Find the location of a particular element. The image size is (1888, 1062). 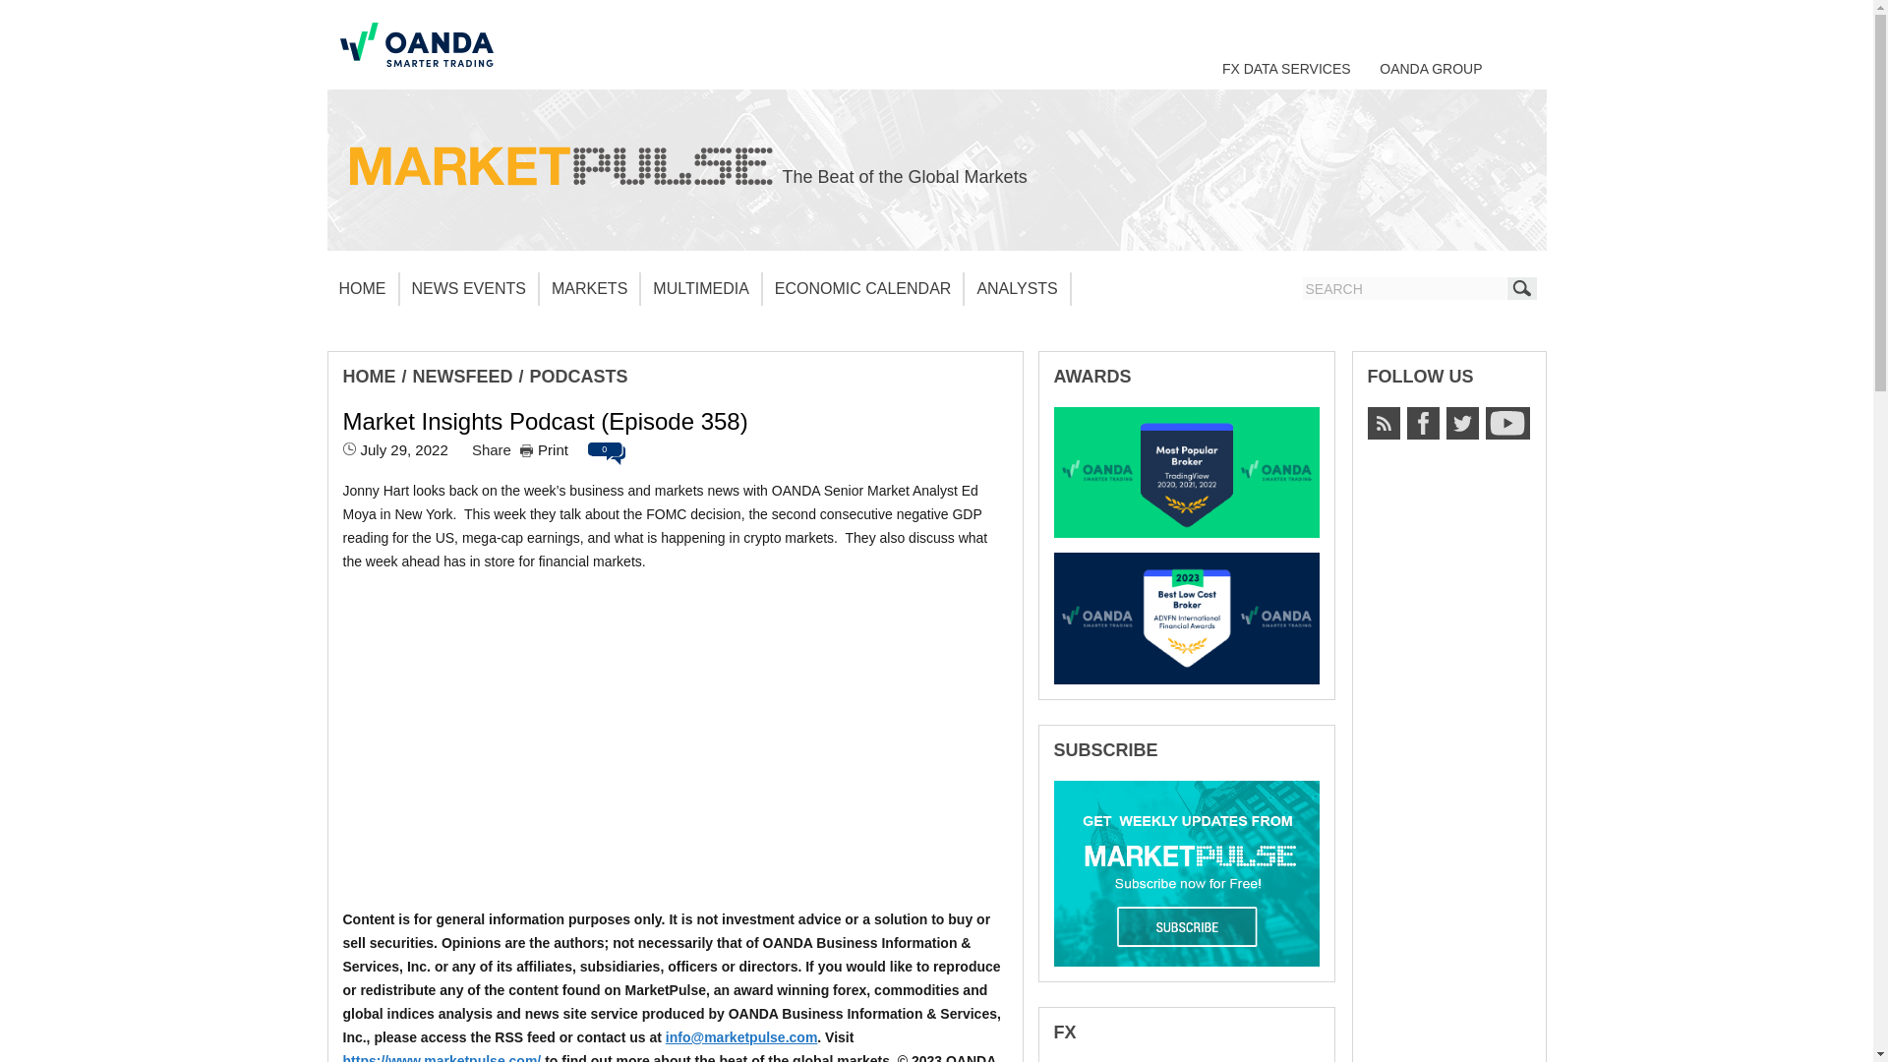

OANDA GROUP is located at coordinates (1431, 68).